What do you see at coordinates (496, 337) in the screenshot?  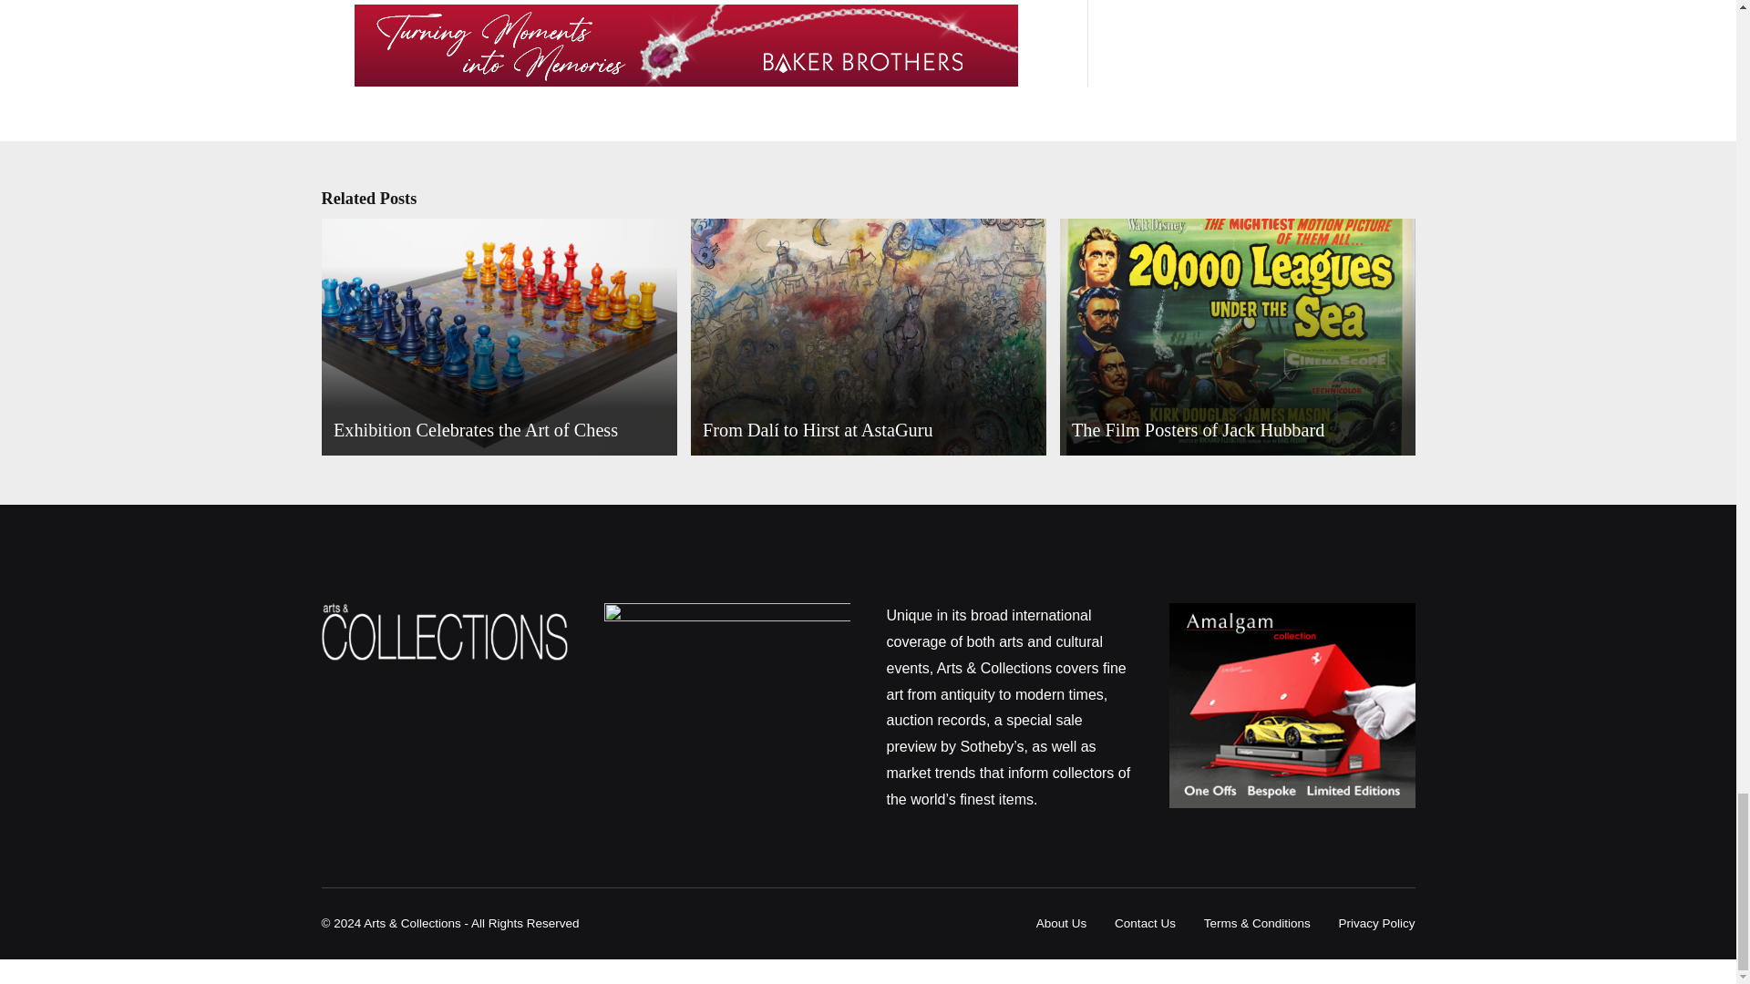 I see `Exhibition Celebrates the Art of Chess` at bounding box center [496, 337].